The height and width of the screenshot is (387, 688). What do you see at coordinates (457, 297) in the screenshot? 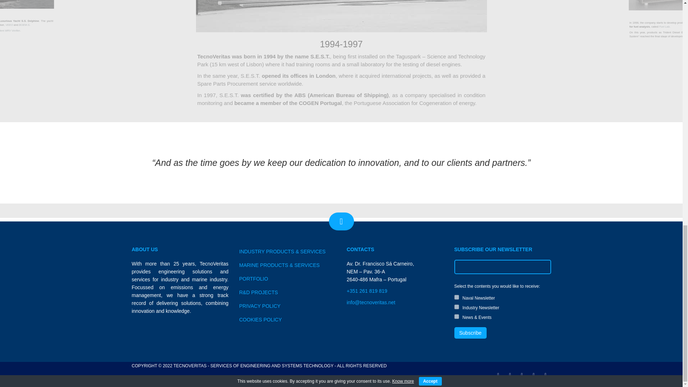
I see `Y` at bounding box center [457, 297].